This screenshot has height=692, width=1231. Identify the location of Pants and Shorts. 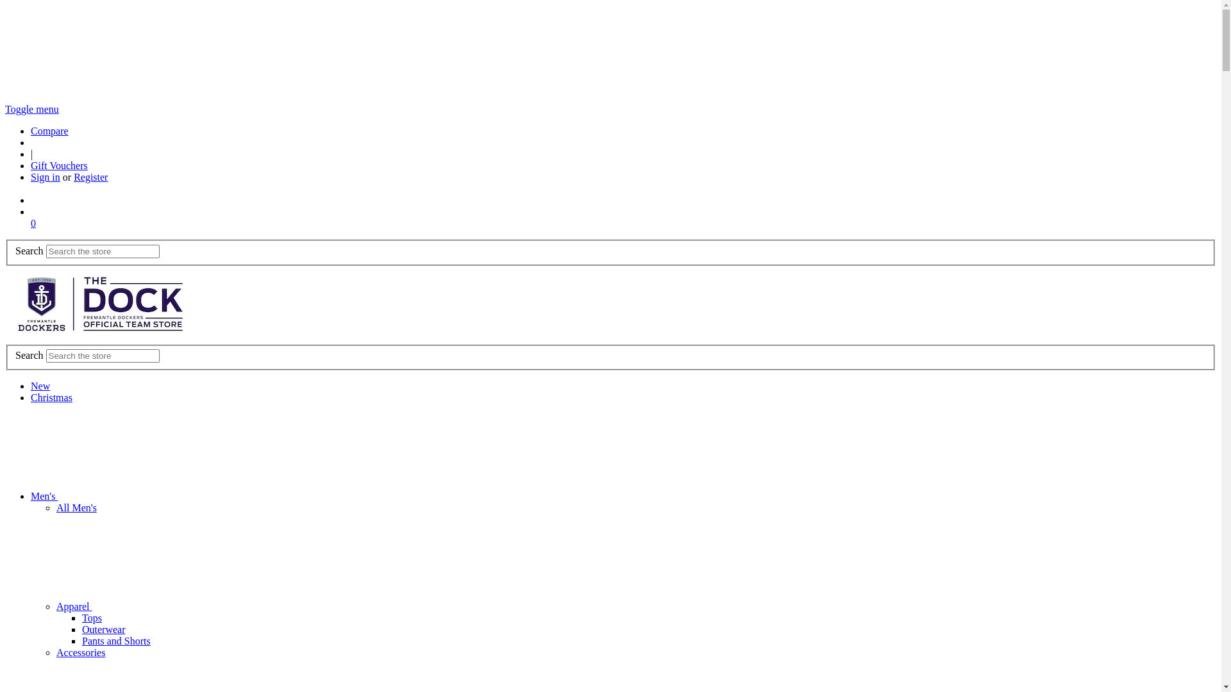
(117, 641).